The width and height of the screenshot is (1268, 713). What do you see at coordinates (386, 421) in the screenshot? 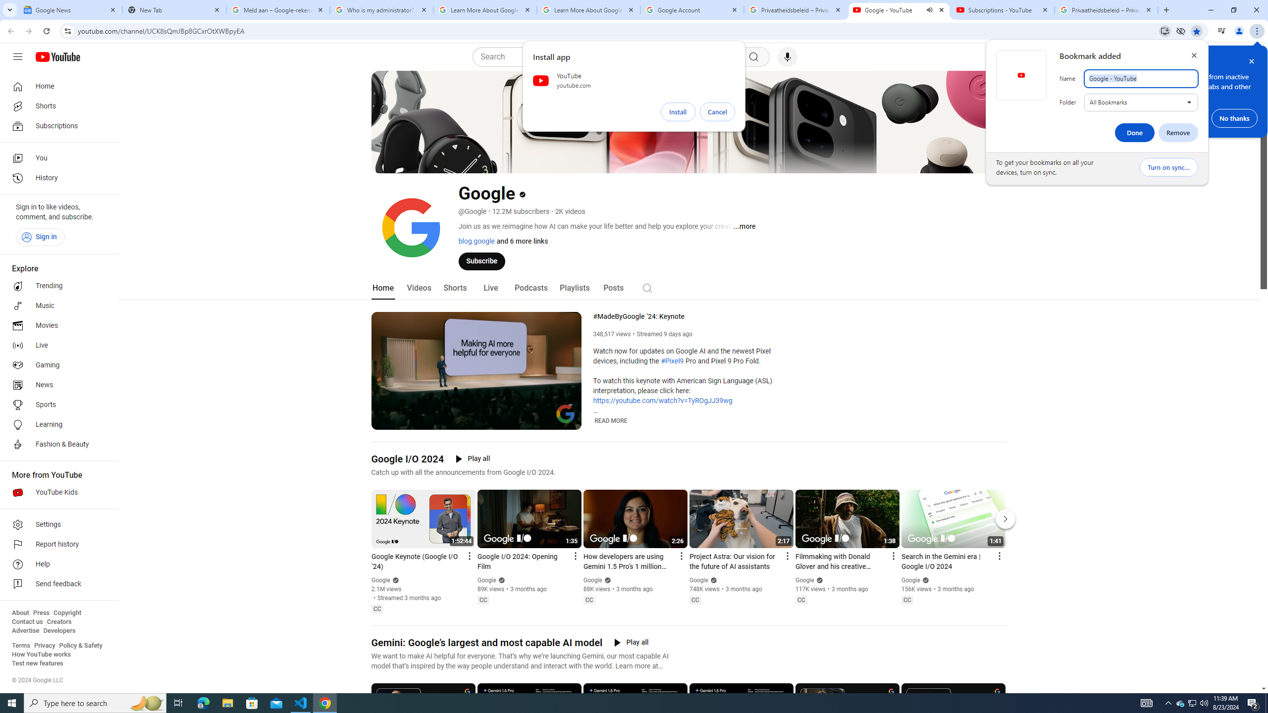
I see `Pause (k)` at bounding box center [386, 421].